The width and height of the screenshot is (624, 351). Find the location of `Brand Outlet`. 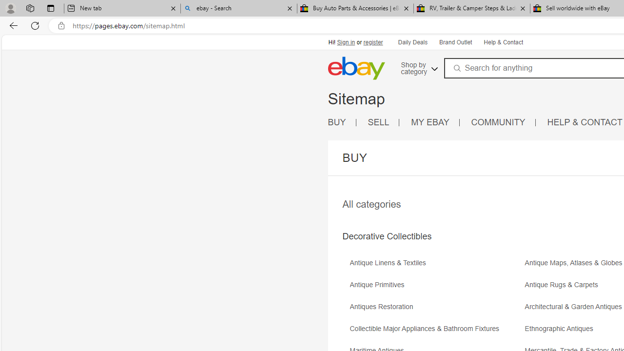

Brand Outlet is located at coordinates (455, 42).